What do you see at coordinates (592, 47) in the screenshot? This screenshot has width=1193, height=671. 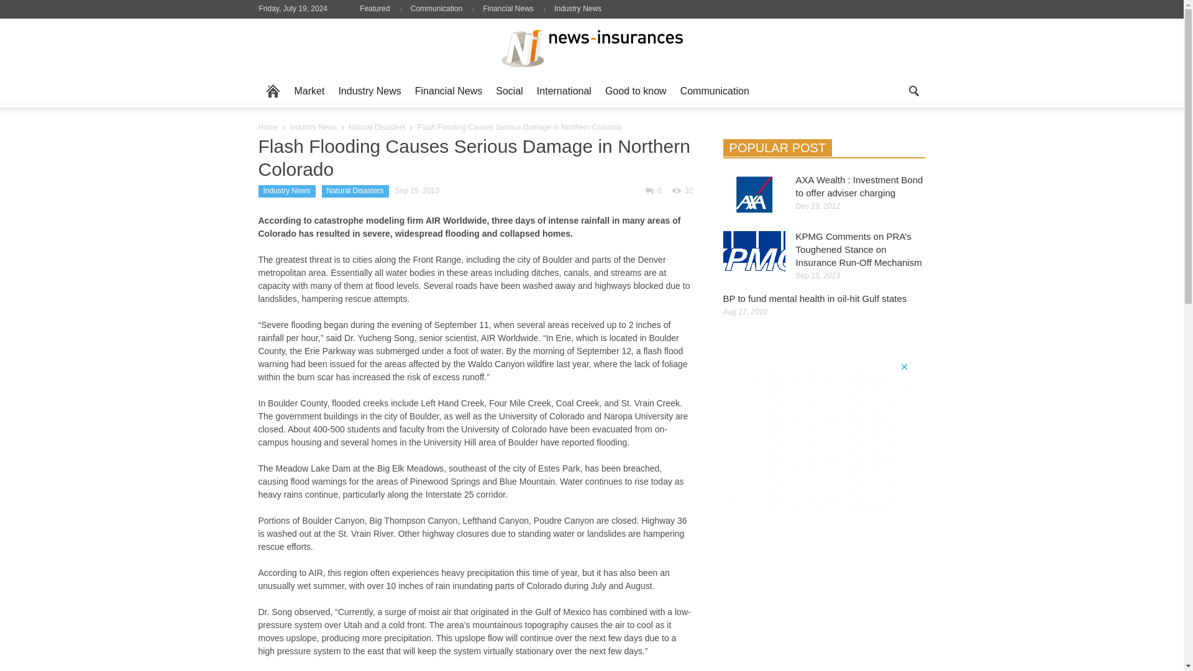 I see `News Insurances` at bounding box center [592, 47].